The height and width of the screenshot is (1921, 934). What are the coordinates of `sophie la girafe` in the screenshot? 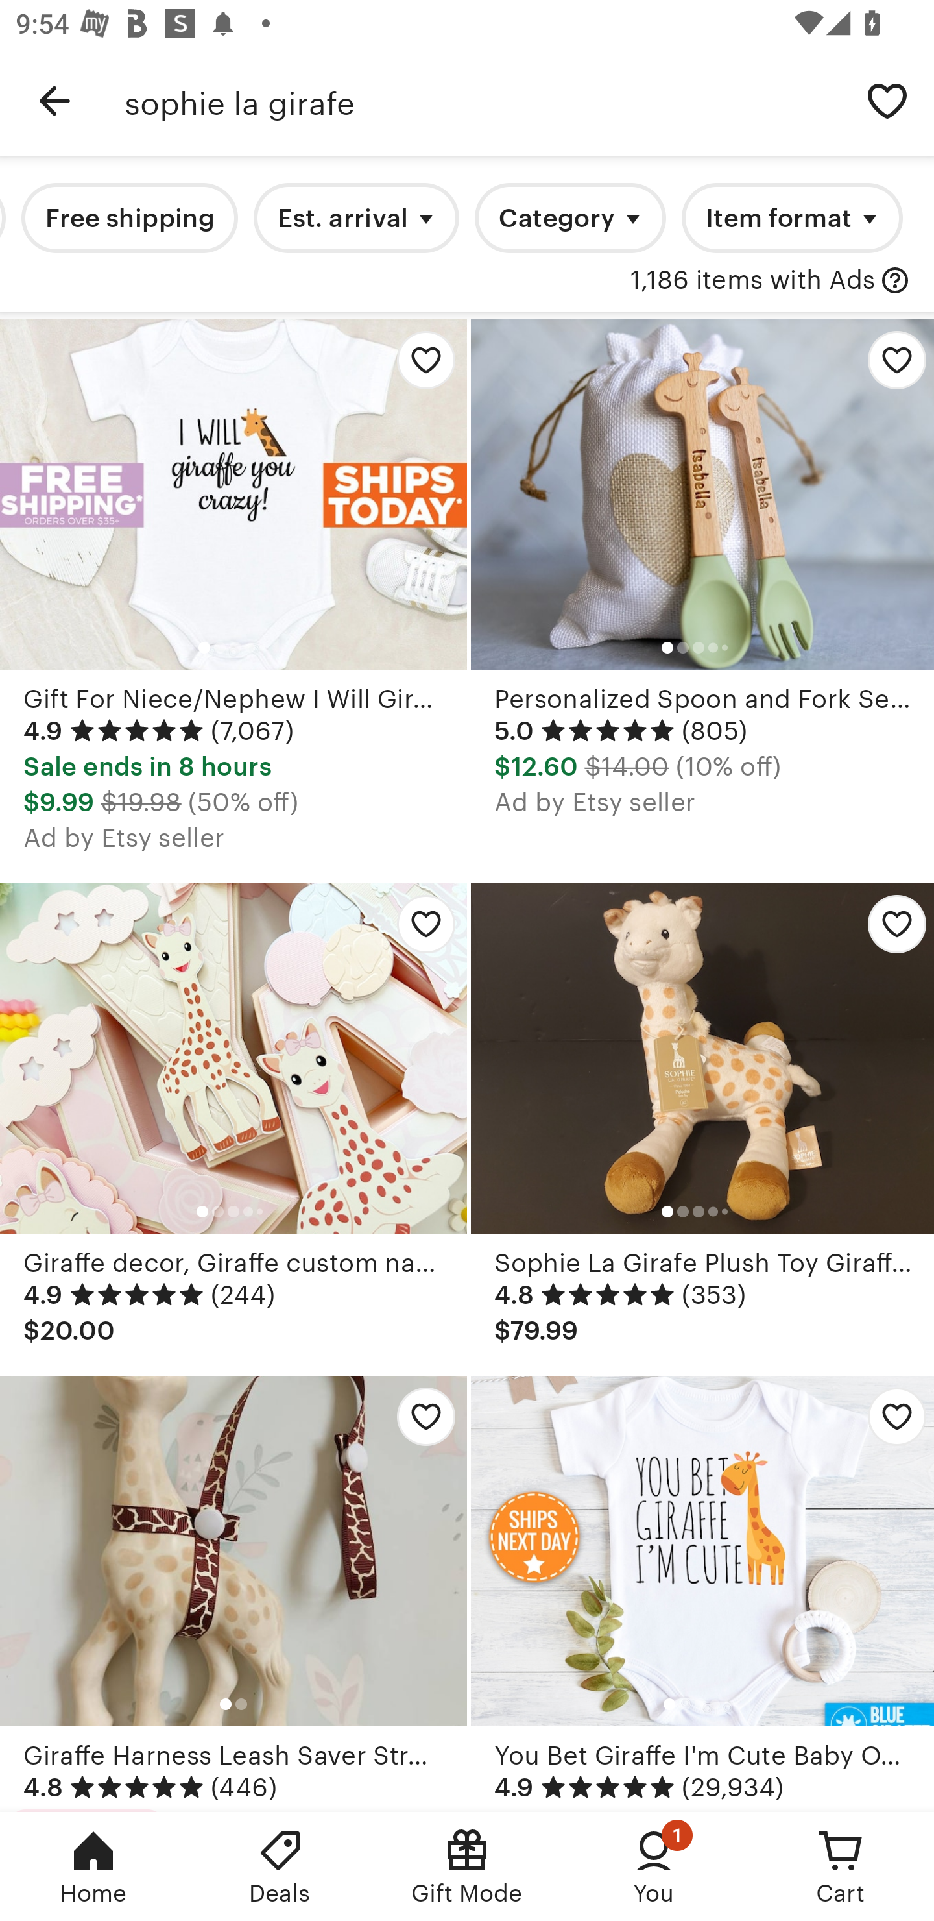 It's located at (483, 101).